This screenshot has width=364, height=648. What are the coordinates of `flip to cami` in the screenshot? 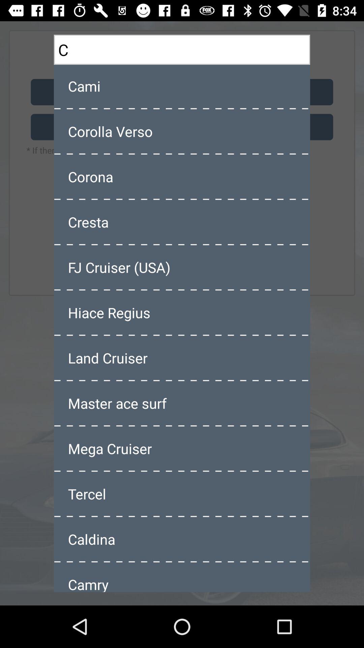 It's located at (182, 86).